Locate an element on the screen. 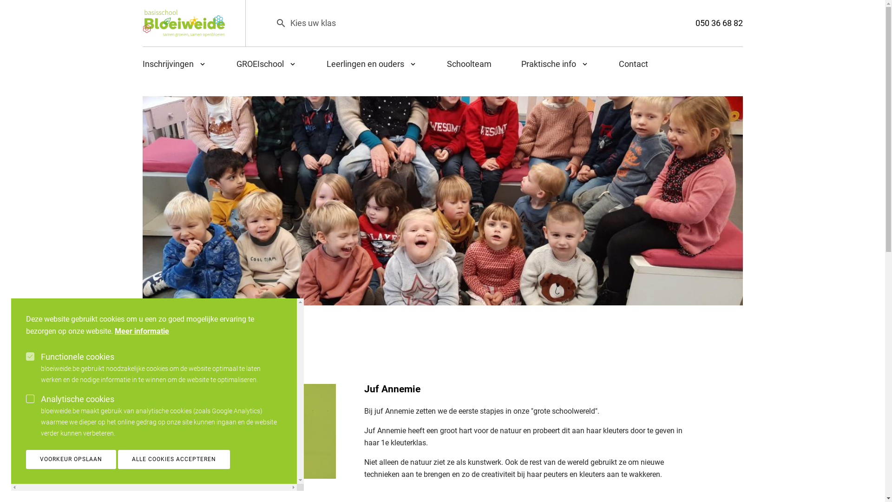 This screenshot has height=502, width=892. Contact is located at coordinates (626, 64).